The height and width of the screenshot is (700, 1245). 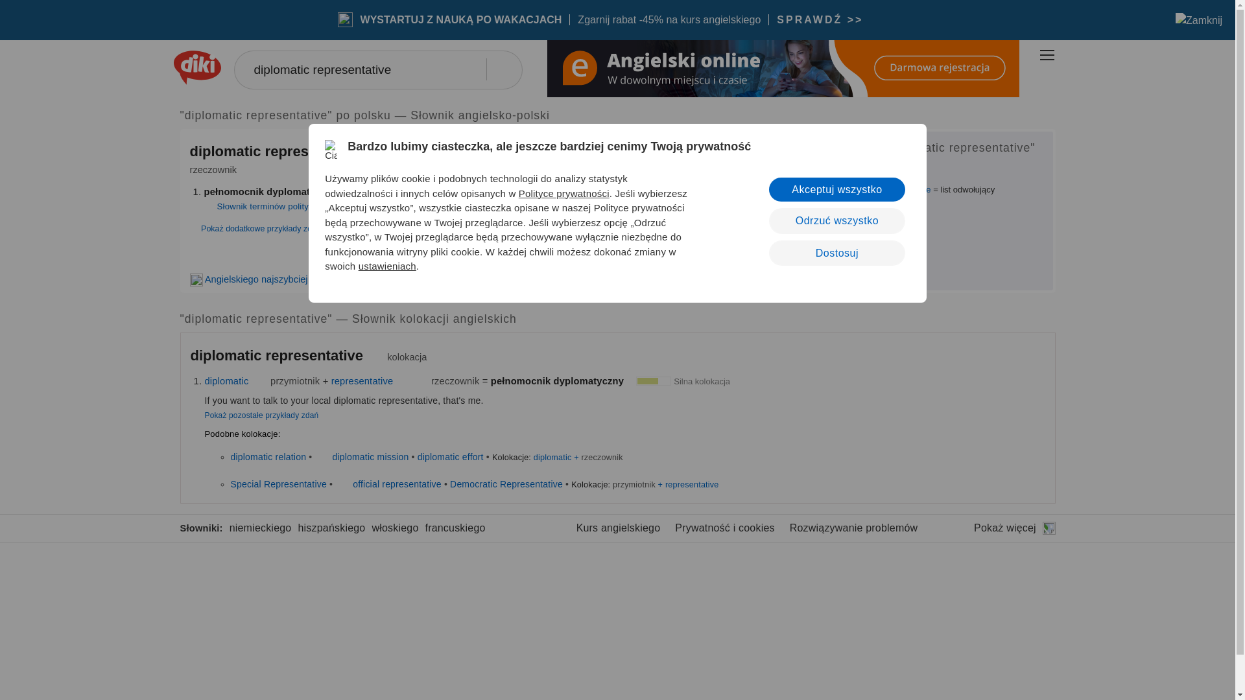 I want to click on American English, so click(x=375, y=153).